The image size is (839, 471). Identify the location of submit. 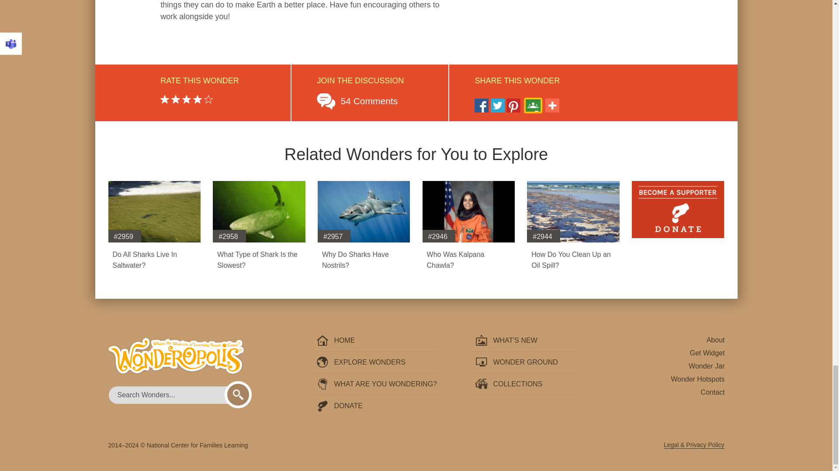
(238, 394).